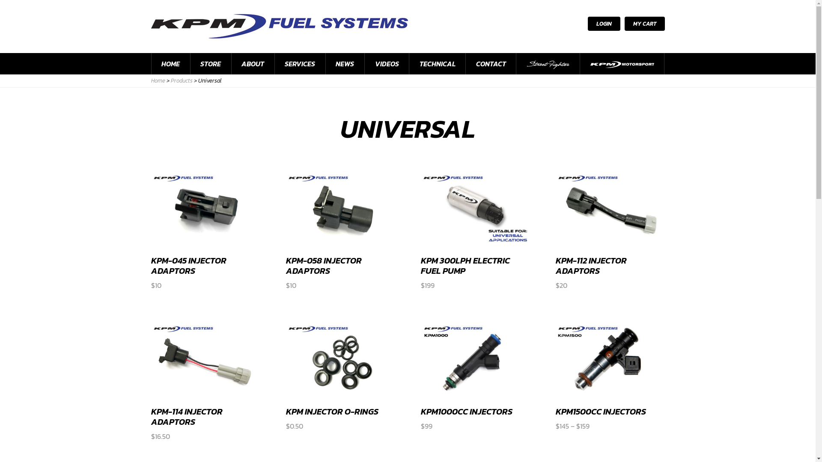 The height and width of the screenshot is (462, 822). What do you see at coordinates (182, 80) in the screenshot?
I see `Products` at bounding box center [182, 80].